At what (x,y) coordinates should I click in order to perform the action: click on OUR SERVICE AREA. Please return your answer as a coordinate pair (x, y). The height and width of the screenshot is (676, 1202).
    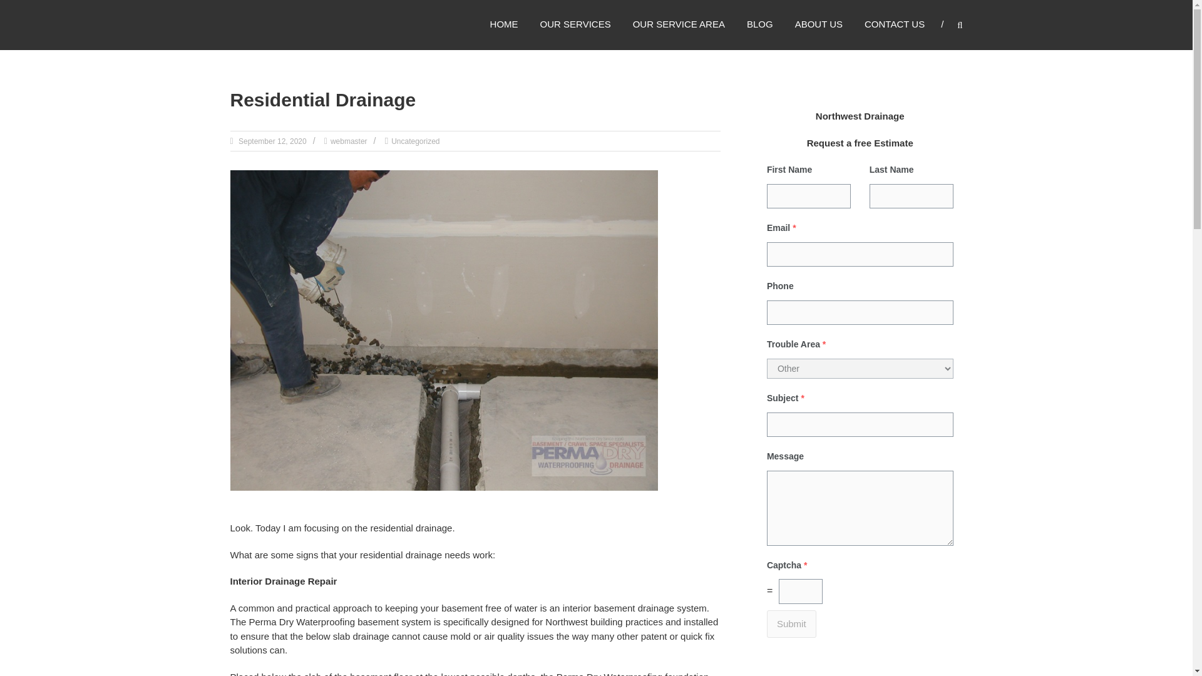
    Looking at the image, I should click on (679, 24).